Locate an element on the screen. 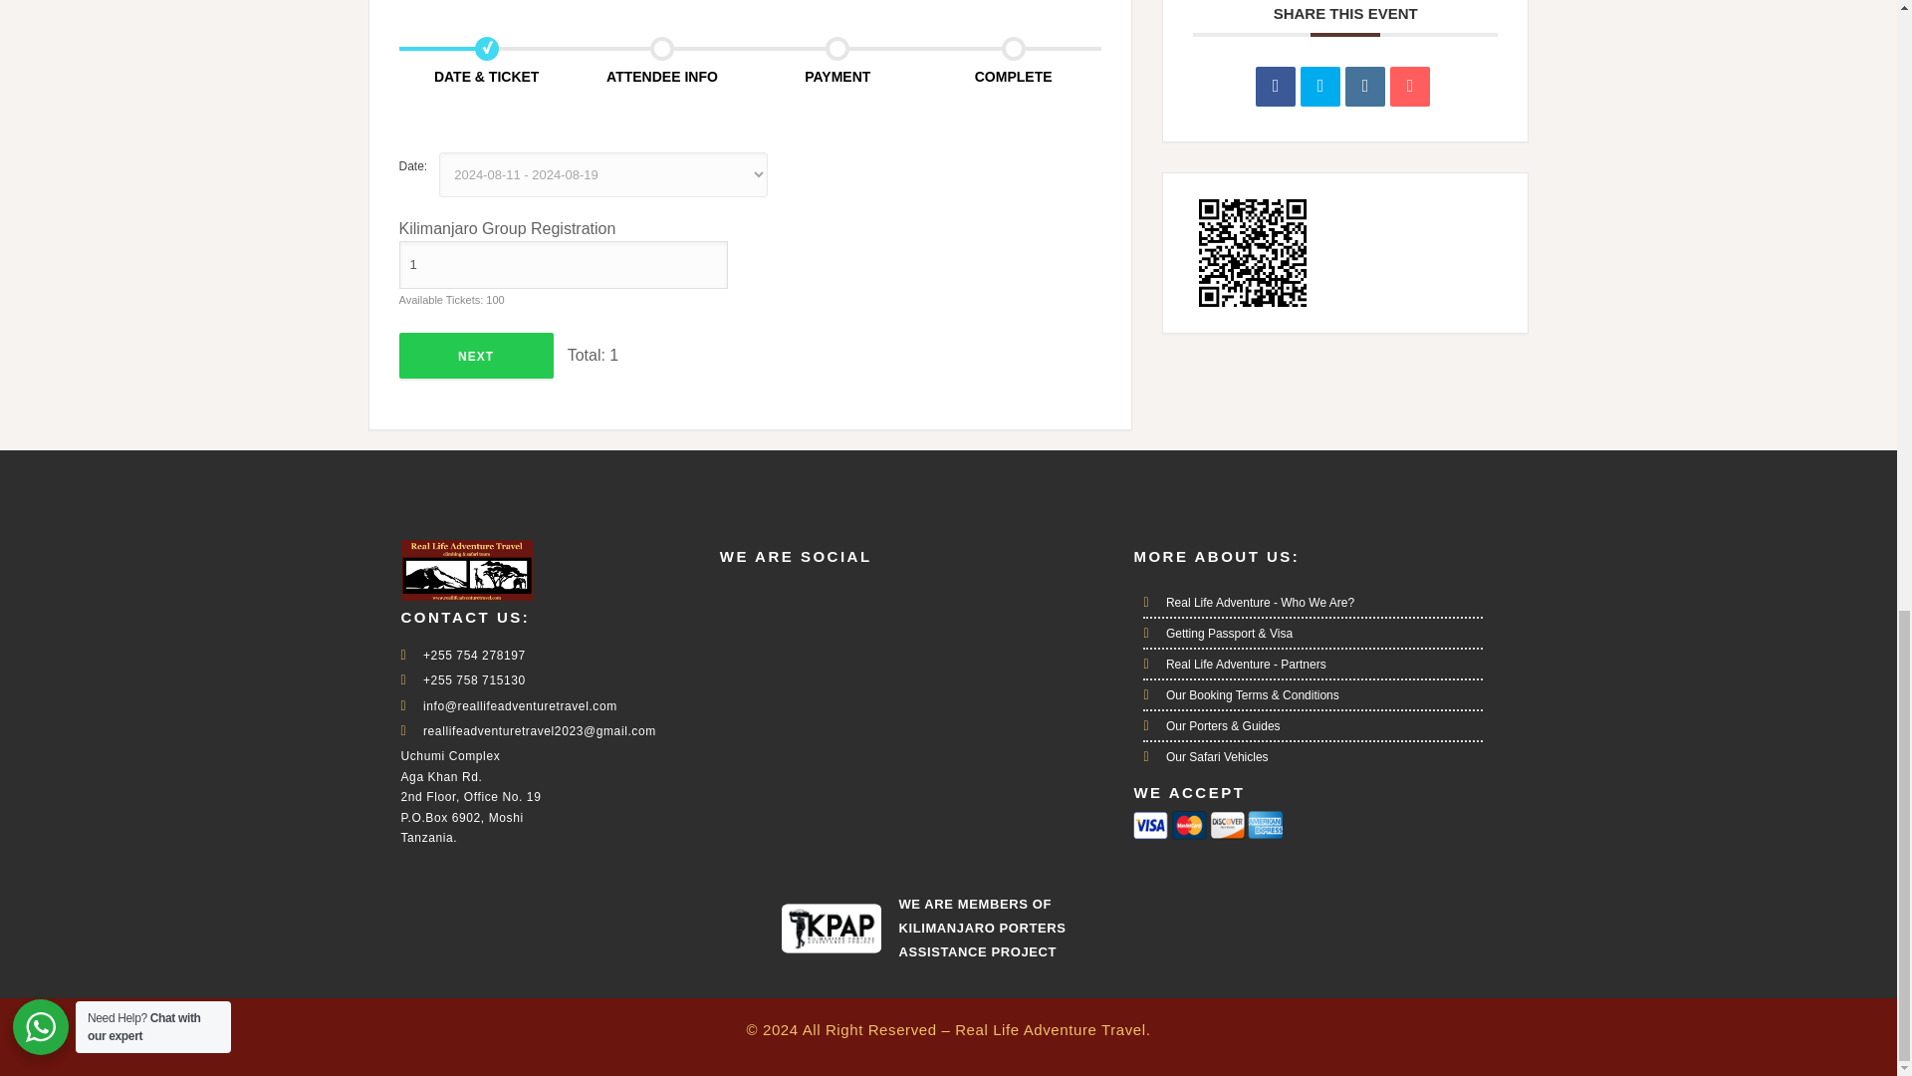  1 is located at coordinates (562, 265).